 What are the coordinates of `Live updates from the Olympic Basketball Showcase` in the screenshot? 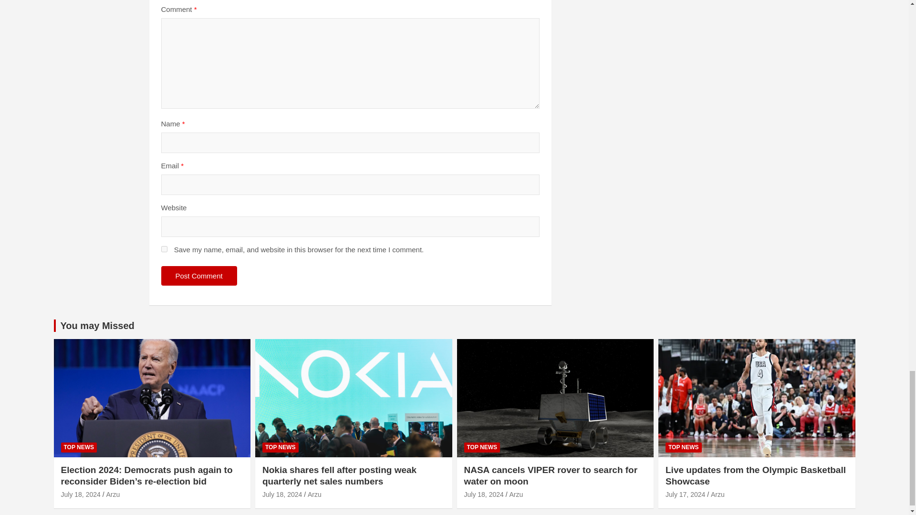 It's located at (685, 494).